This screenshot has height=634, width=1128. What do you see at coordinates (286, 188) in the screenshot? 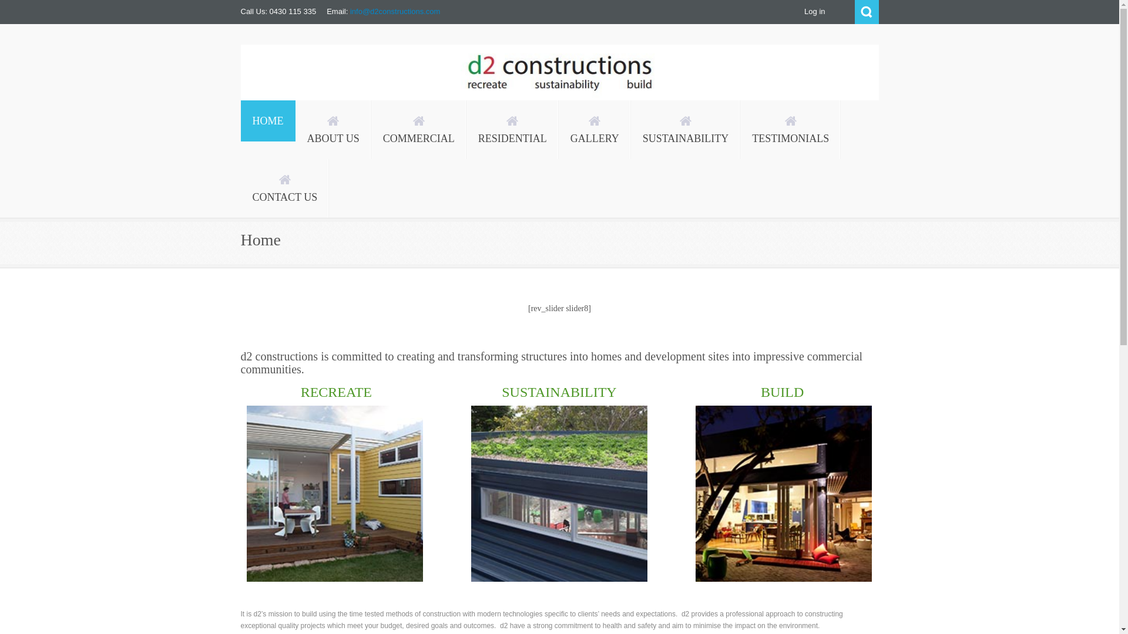
I see `CONTACT US` at bounding box center [286, 188].